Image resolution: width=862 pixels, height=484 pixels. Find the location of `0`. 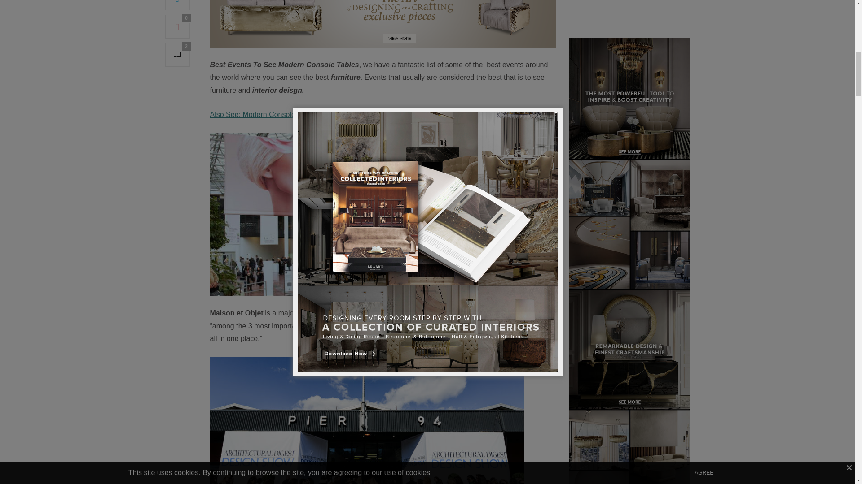

0 is located at coordinates (177, 5).